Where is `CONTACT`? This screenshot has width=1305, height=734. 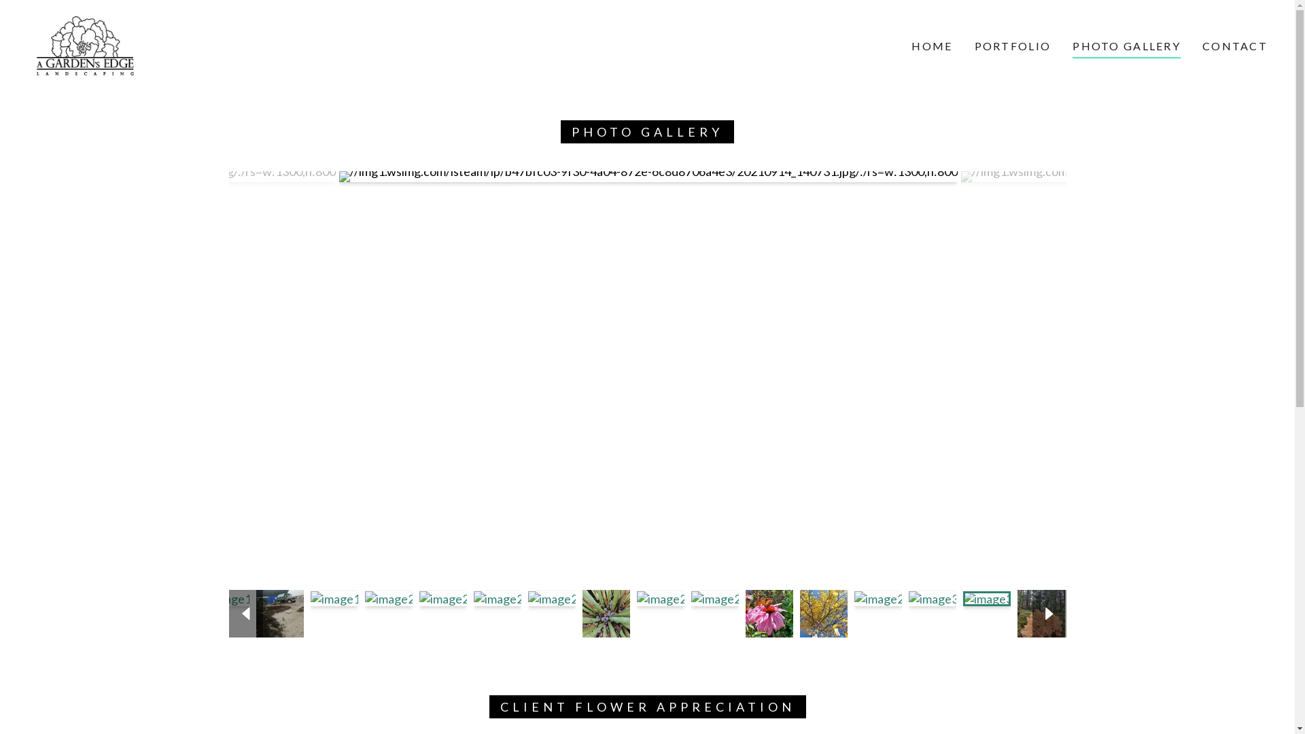
CONTACT is located at coordinates (1235, 46).